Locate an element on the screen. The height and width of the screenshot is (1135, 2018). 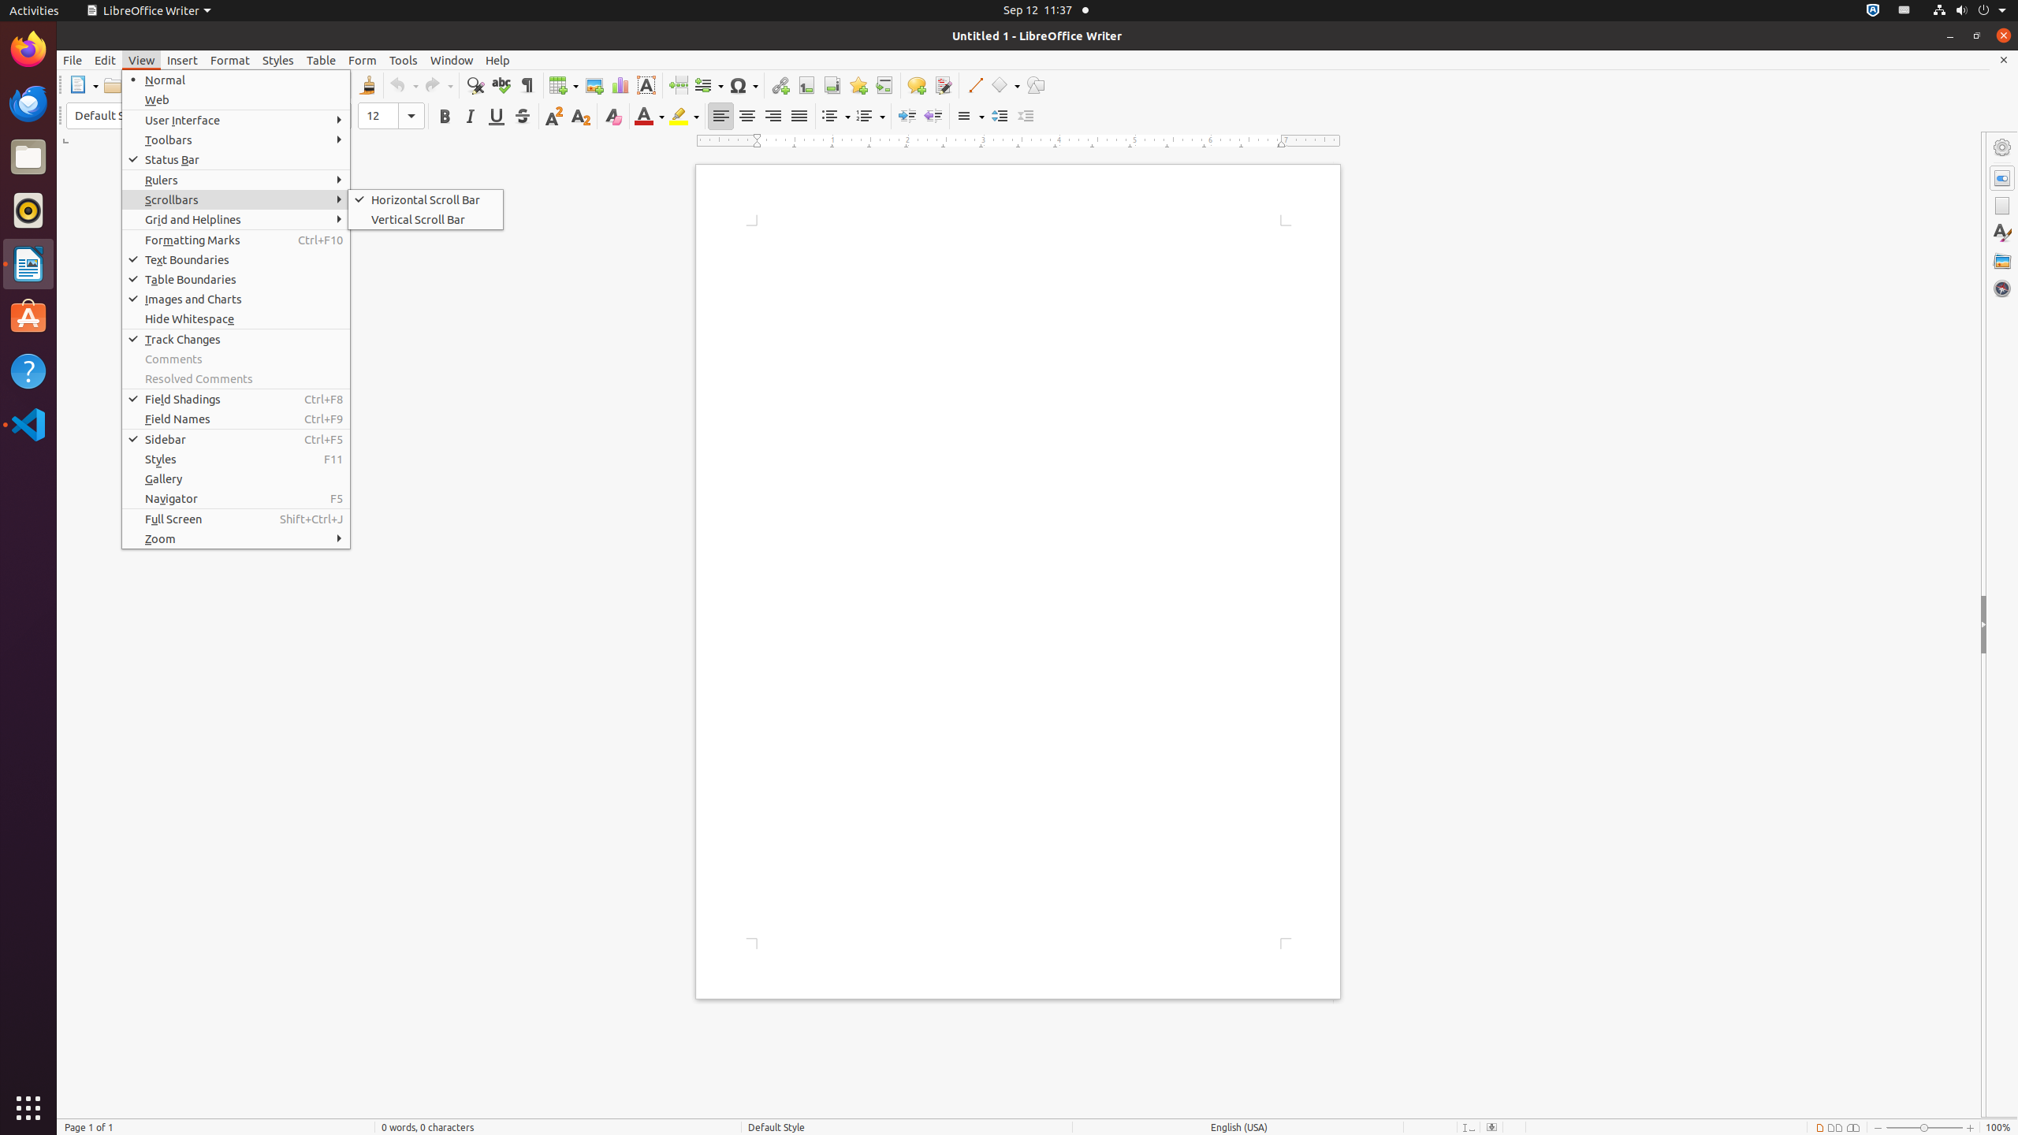
LibreOffice Writer is located at coordinates (28, 263).